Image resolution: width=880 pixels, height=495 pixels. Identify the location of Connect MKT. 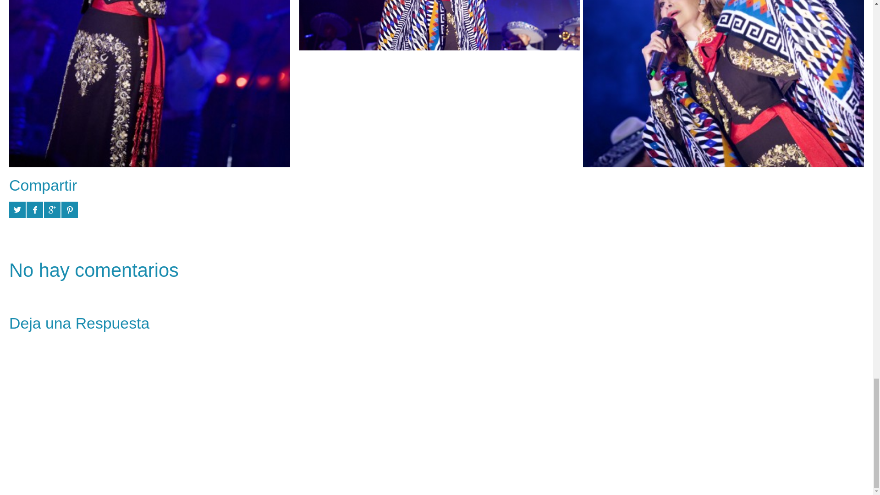
(258, 425).